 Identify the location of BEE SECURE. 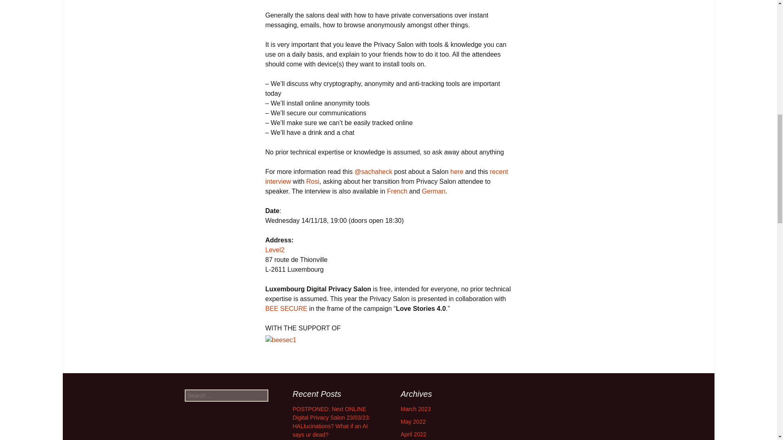
(286, 308).